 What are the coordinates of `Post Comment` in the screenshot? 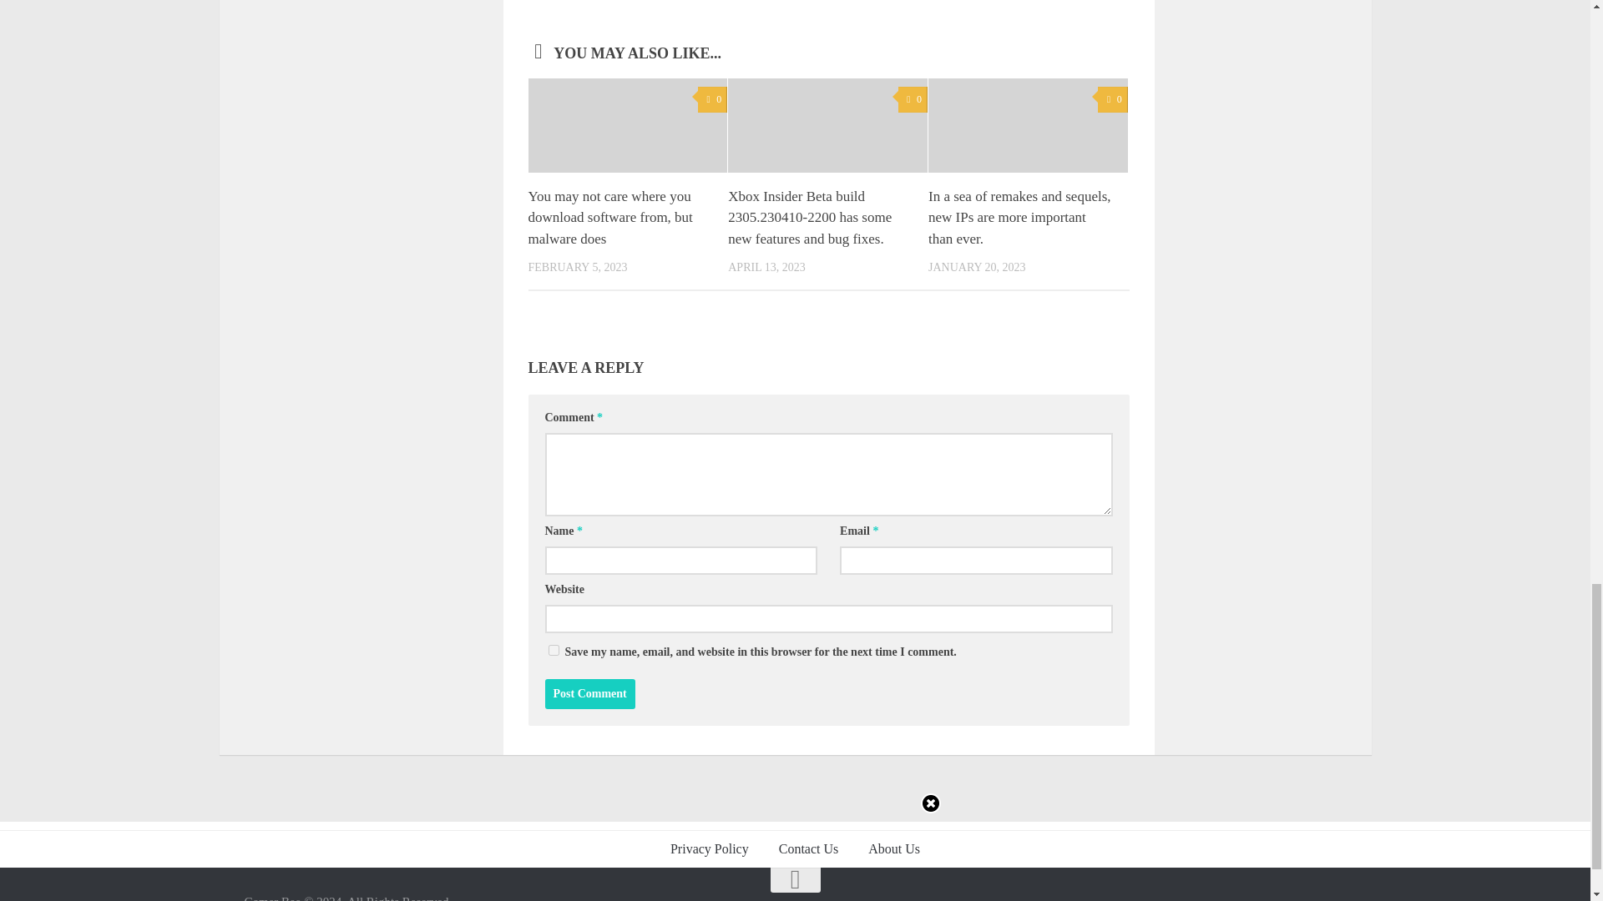 It's located at (589, 694).